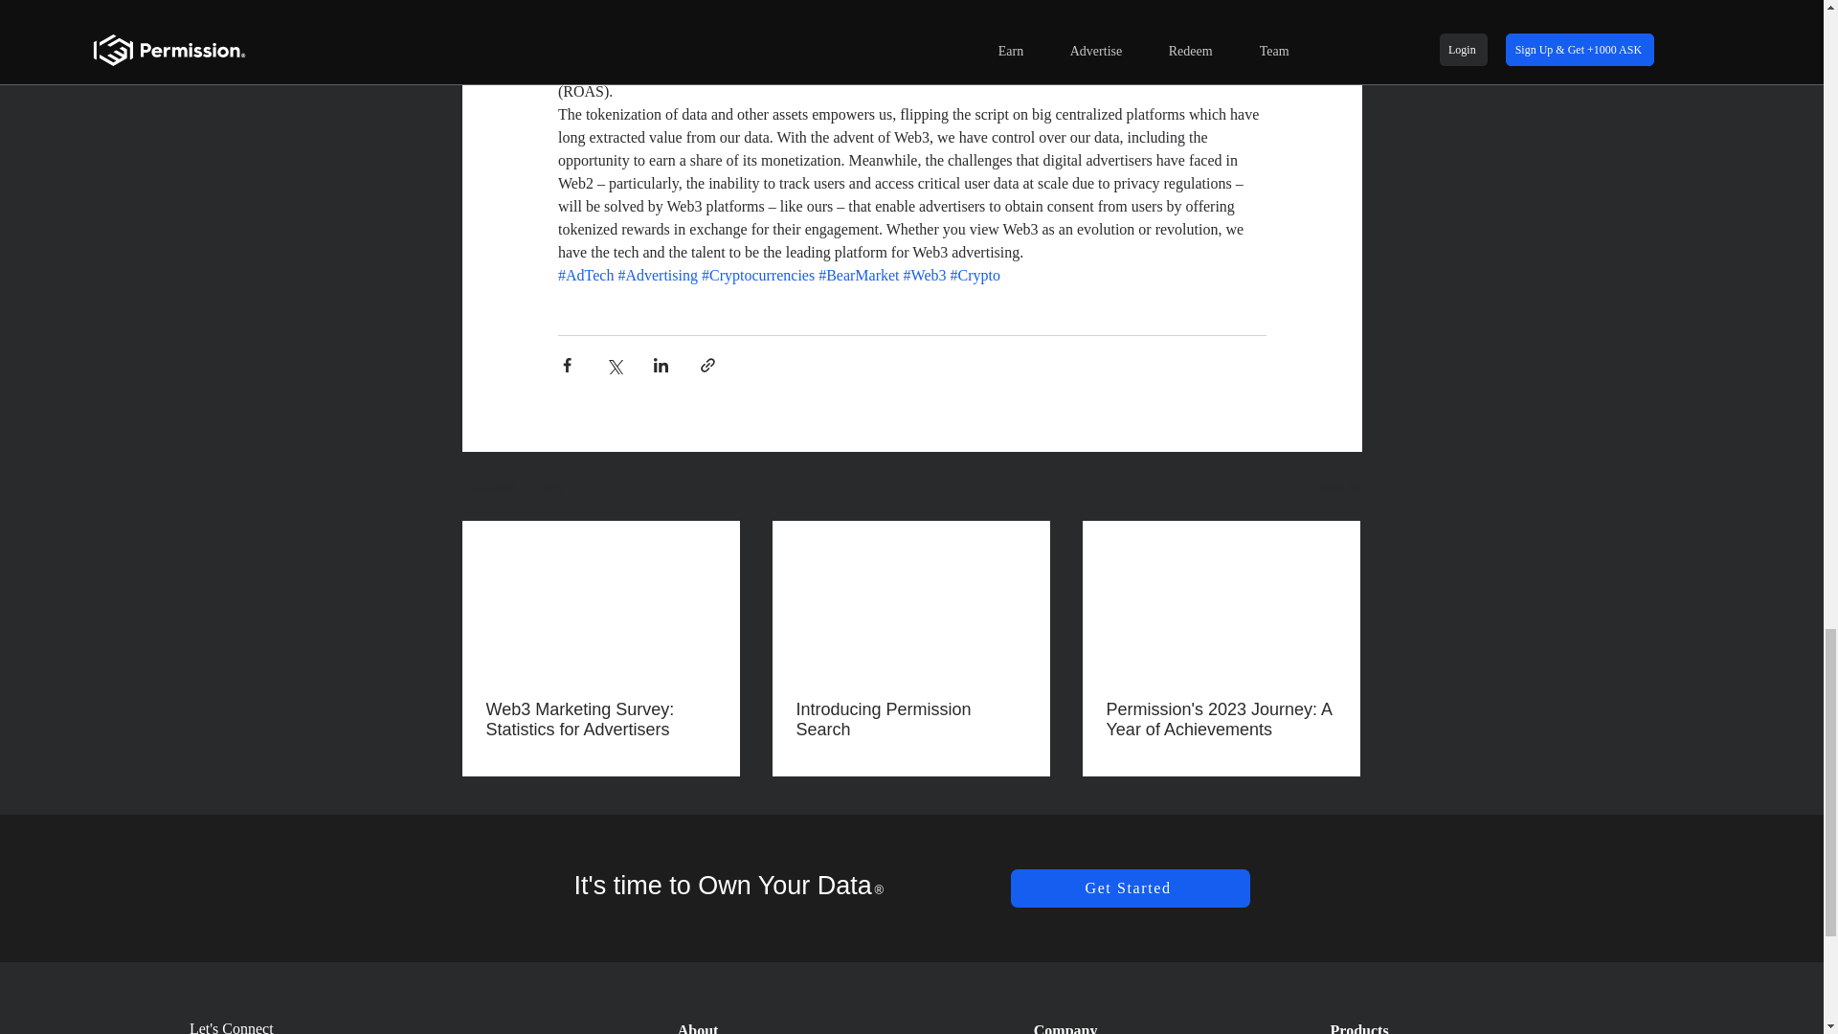 This screenshot has width=1838, height=1034. What do you see at coordinates (910, 720) in the screenshot?
I see `Introducing Permission Search` at bounding box center [910, 720].